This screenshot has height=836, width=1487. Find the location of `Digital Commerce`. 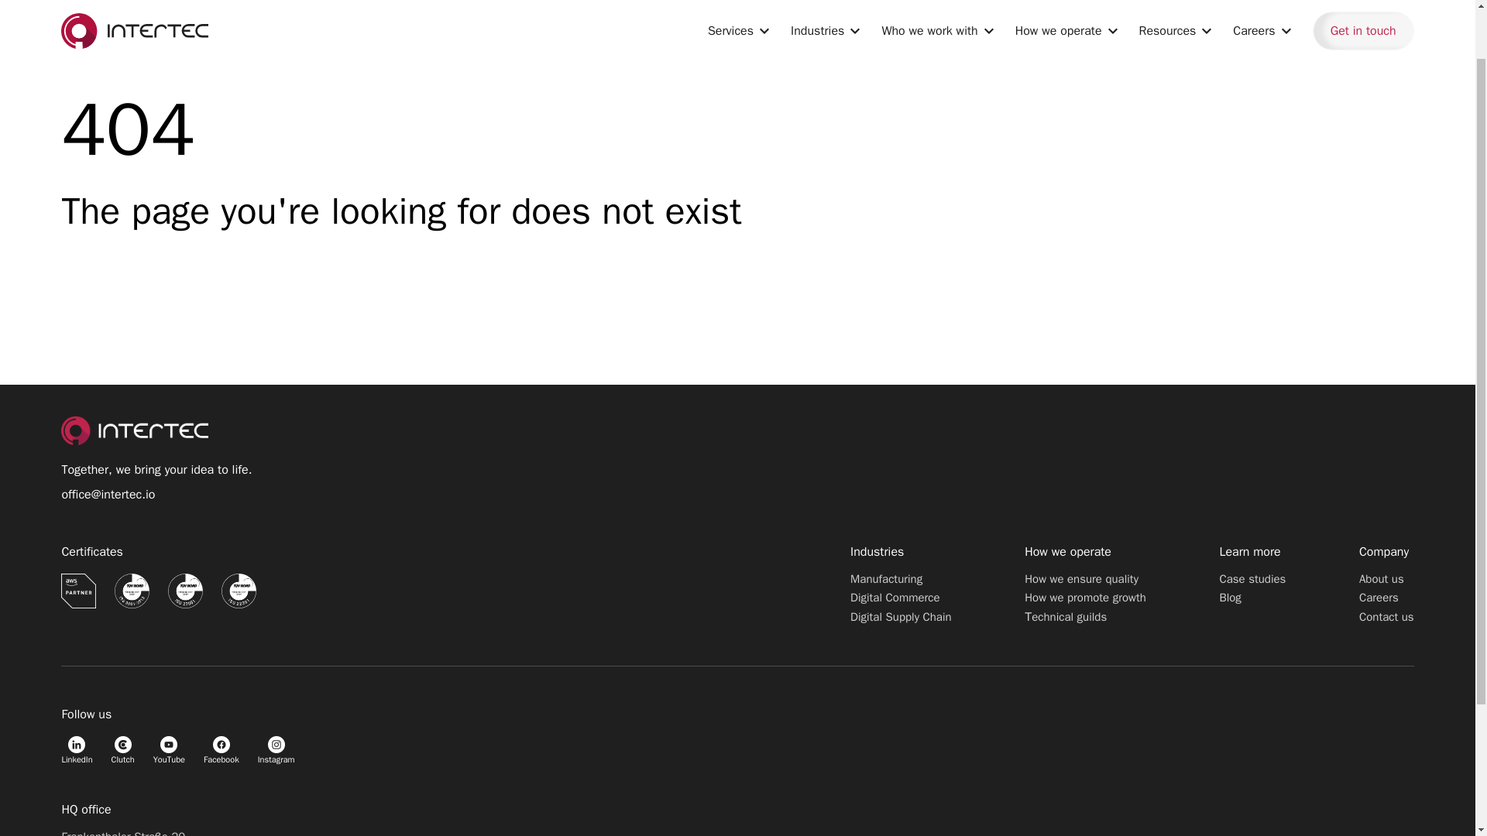

Digital Commerce is located at coordinates (895, 597).